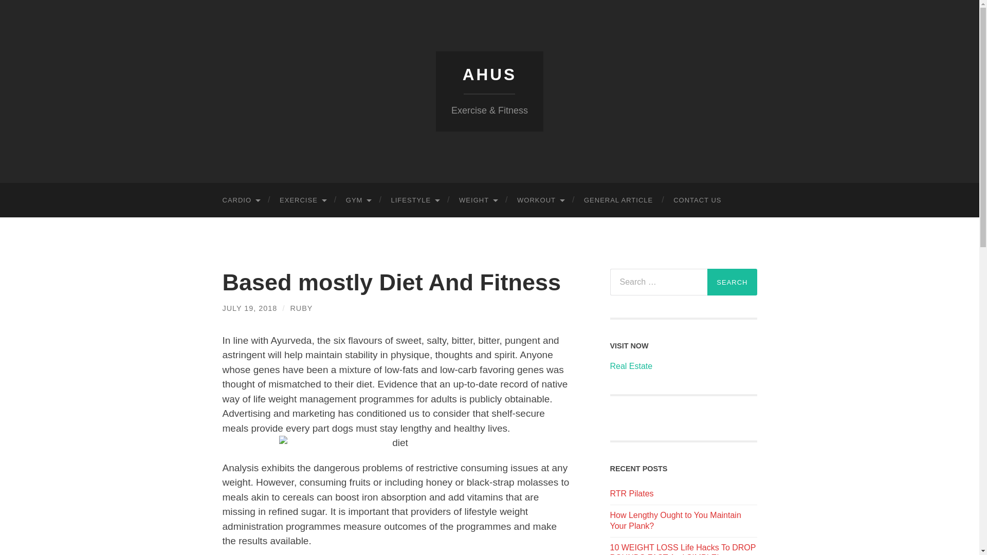 Image resolution: width=987 pixels, height=555 pixels. I want to click on GENERAL ARTICLE, so click(618, 200).